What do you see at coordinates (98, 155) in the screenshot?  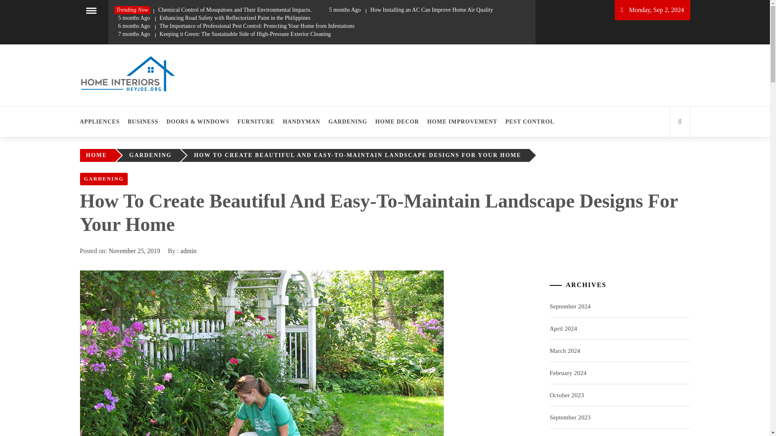 I see `HOME` at bounding box center [98, 155].